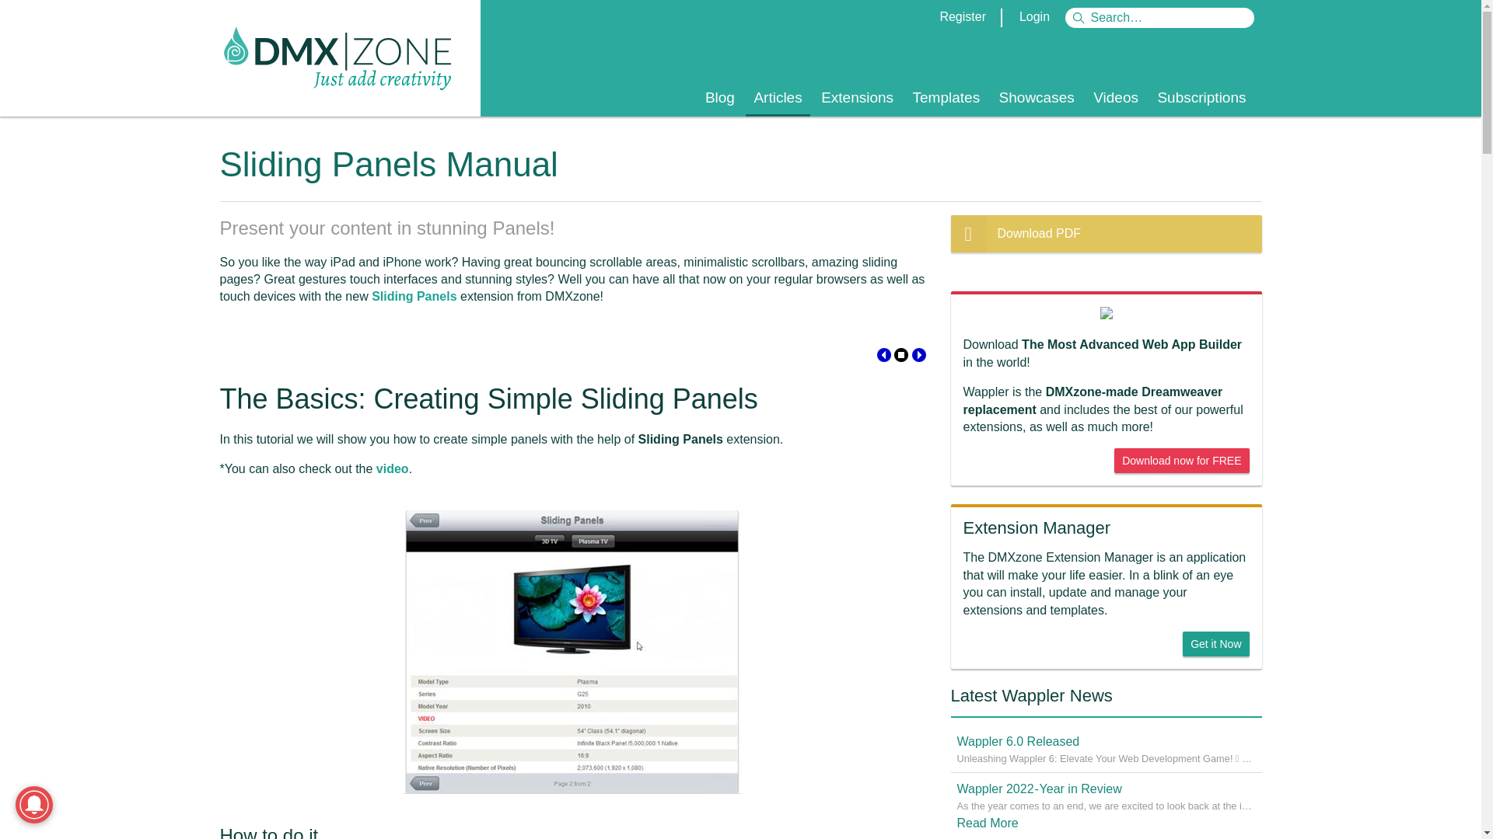  What do you see at coordinates (719, 98) in the screenshot?
I see `Blog` at bounding box center [719, 98].